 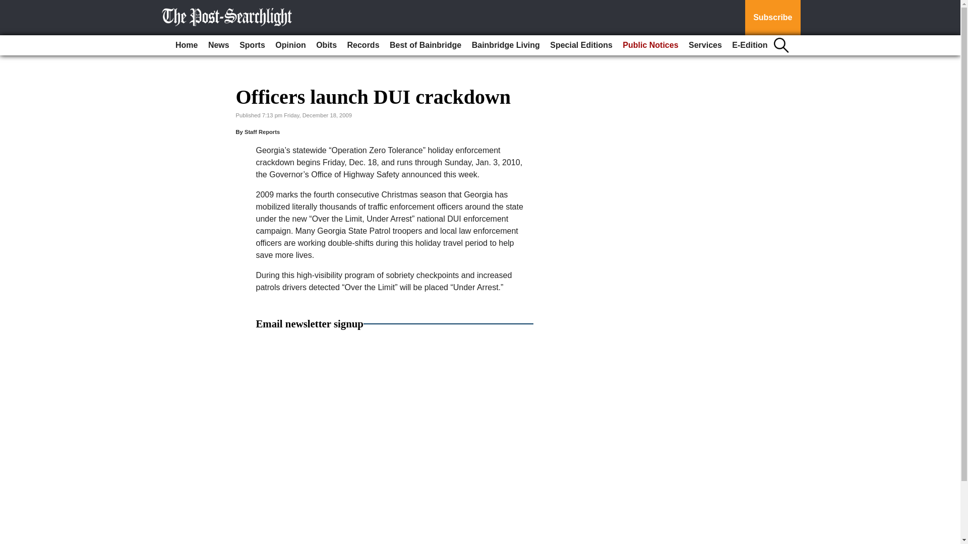 What do you see at coordinates (9, 6) in the screenshot?
I see `Go` at bounding box center [9, 6].